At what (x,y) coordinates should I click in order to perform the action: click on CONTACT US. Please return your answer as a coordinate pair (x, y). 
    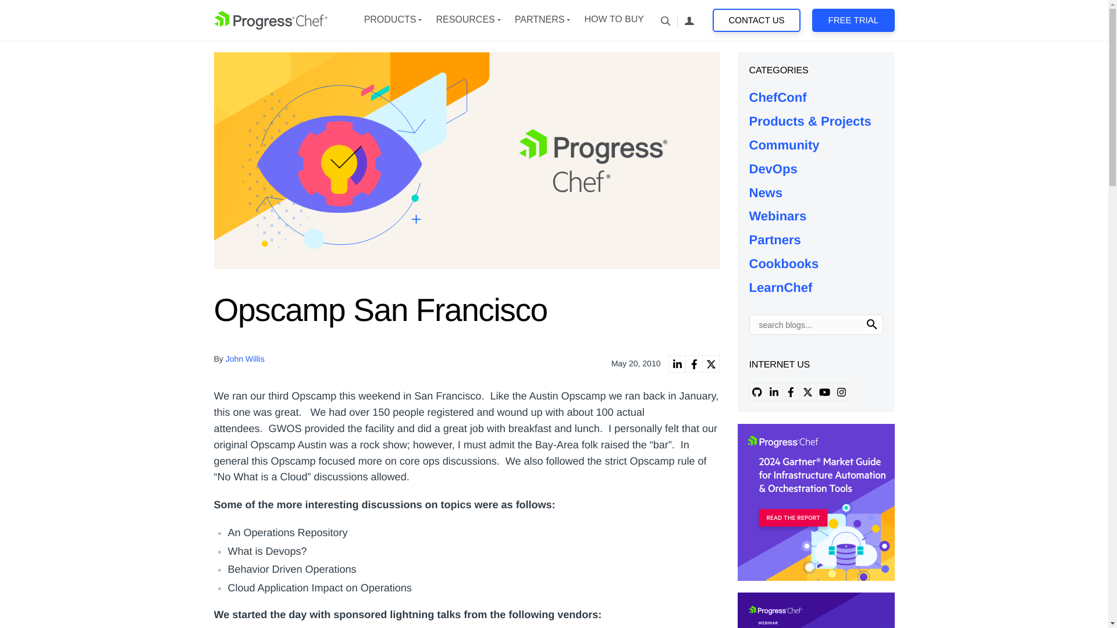
    Looking at the image, I should click on (756, 20).